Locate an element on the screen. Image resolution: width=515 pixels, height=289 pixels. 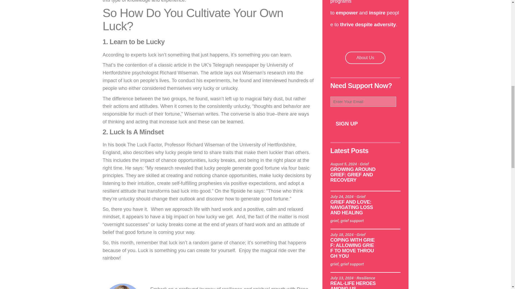
About Us is located at coordinates (365, 58).